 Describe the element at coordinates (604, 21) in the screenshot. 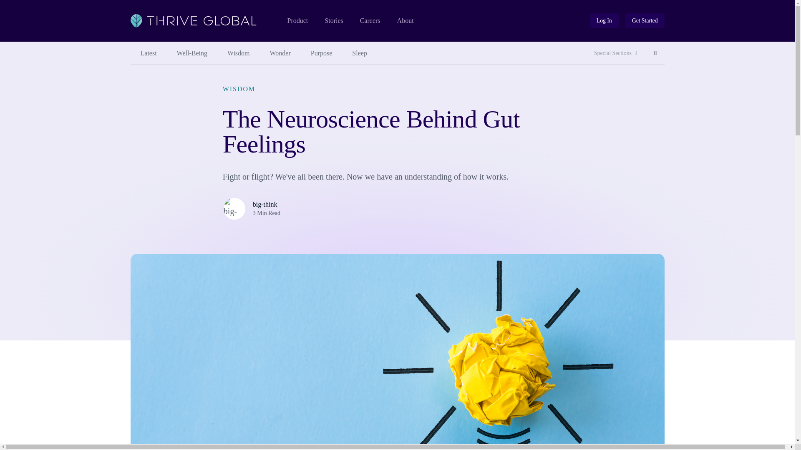

I see `Well-Being` at that location.